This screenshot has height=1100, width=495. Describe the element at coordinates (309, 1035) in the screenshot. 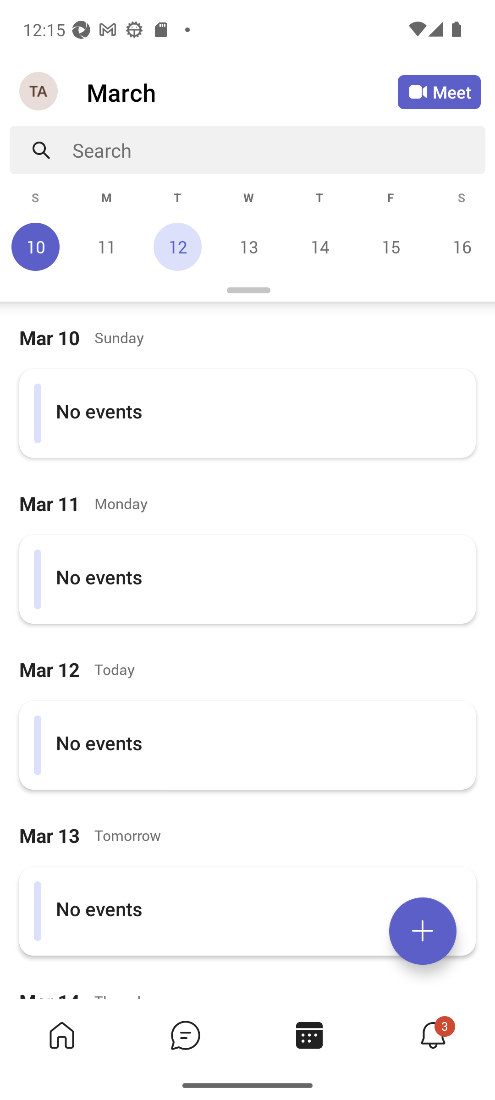

I see `Calendar tab, 3 of 4` at that location.